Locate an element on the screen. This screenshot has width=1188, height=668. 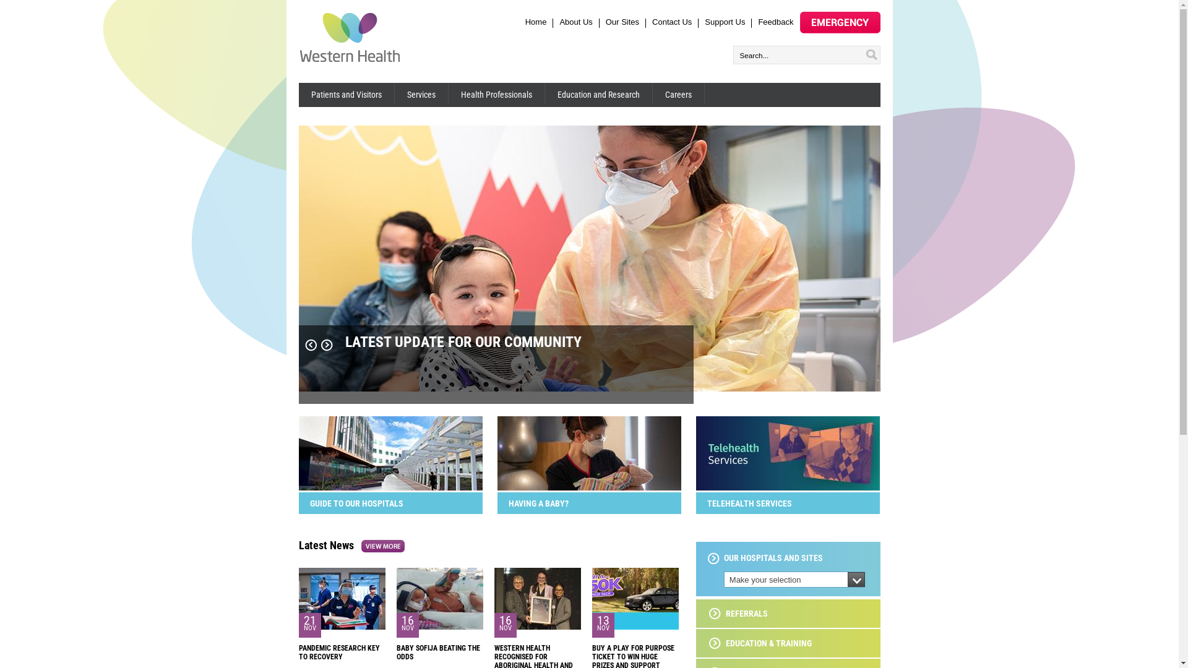
Contact Us is located at coordinates (672, 22).